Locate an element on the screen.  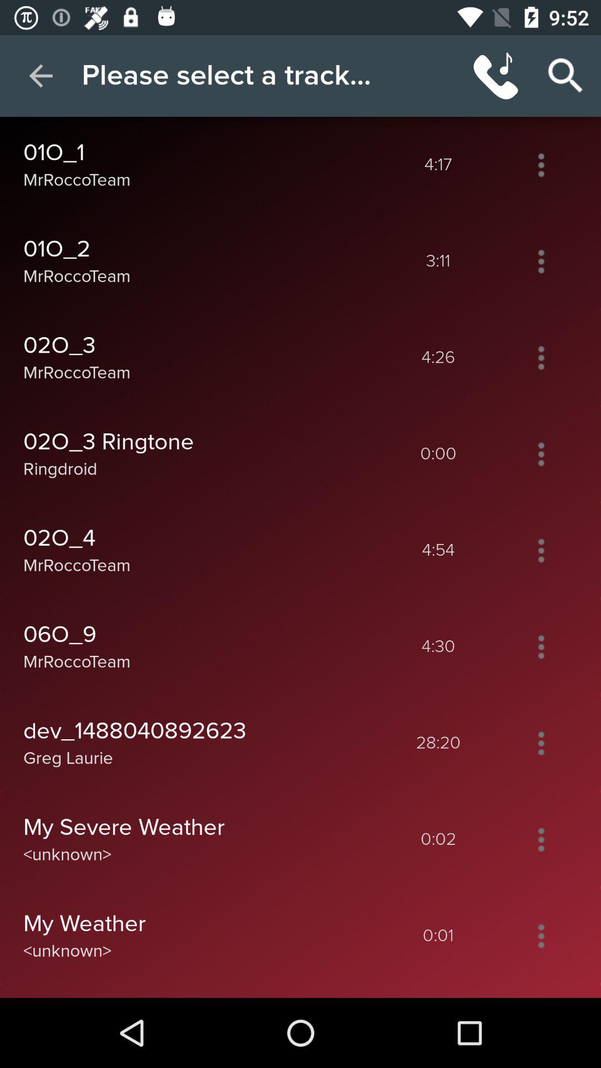
select the second more button is located at coordinates (541, 261).